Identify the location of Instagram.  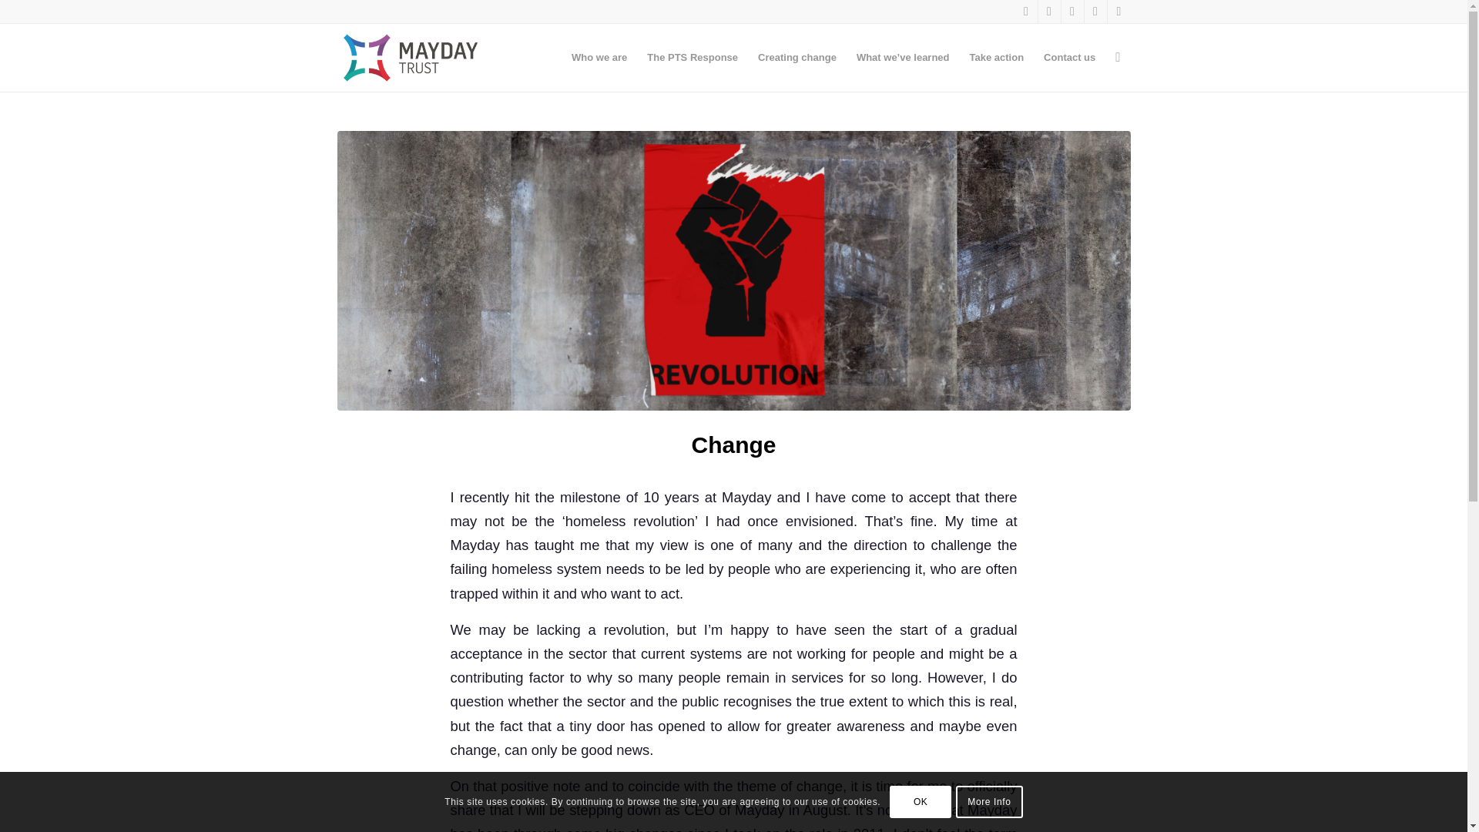
(1095, 12).